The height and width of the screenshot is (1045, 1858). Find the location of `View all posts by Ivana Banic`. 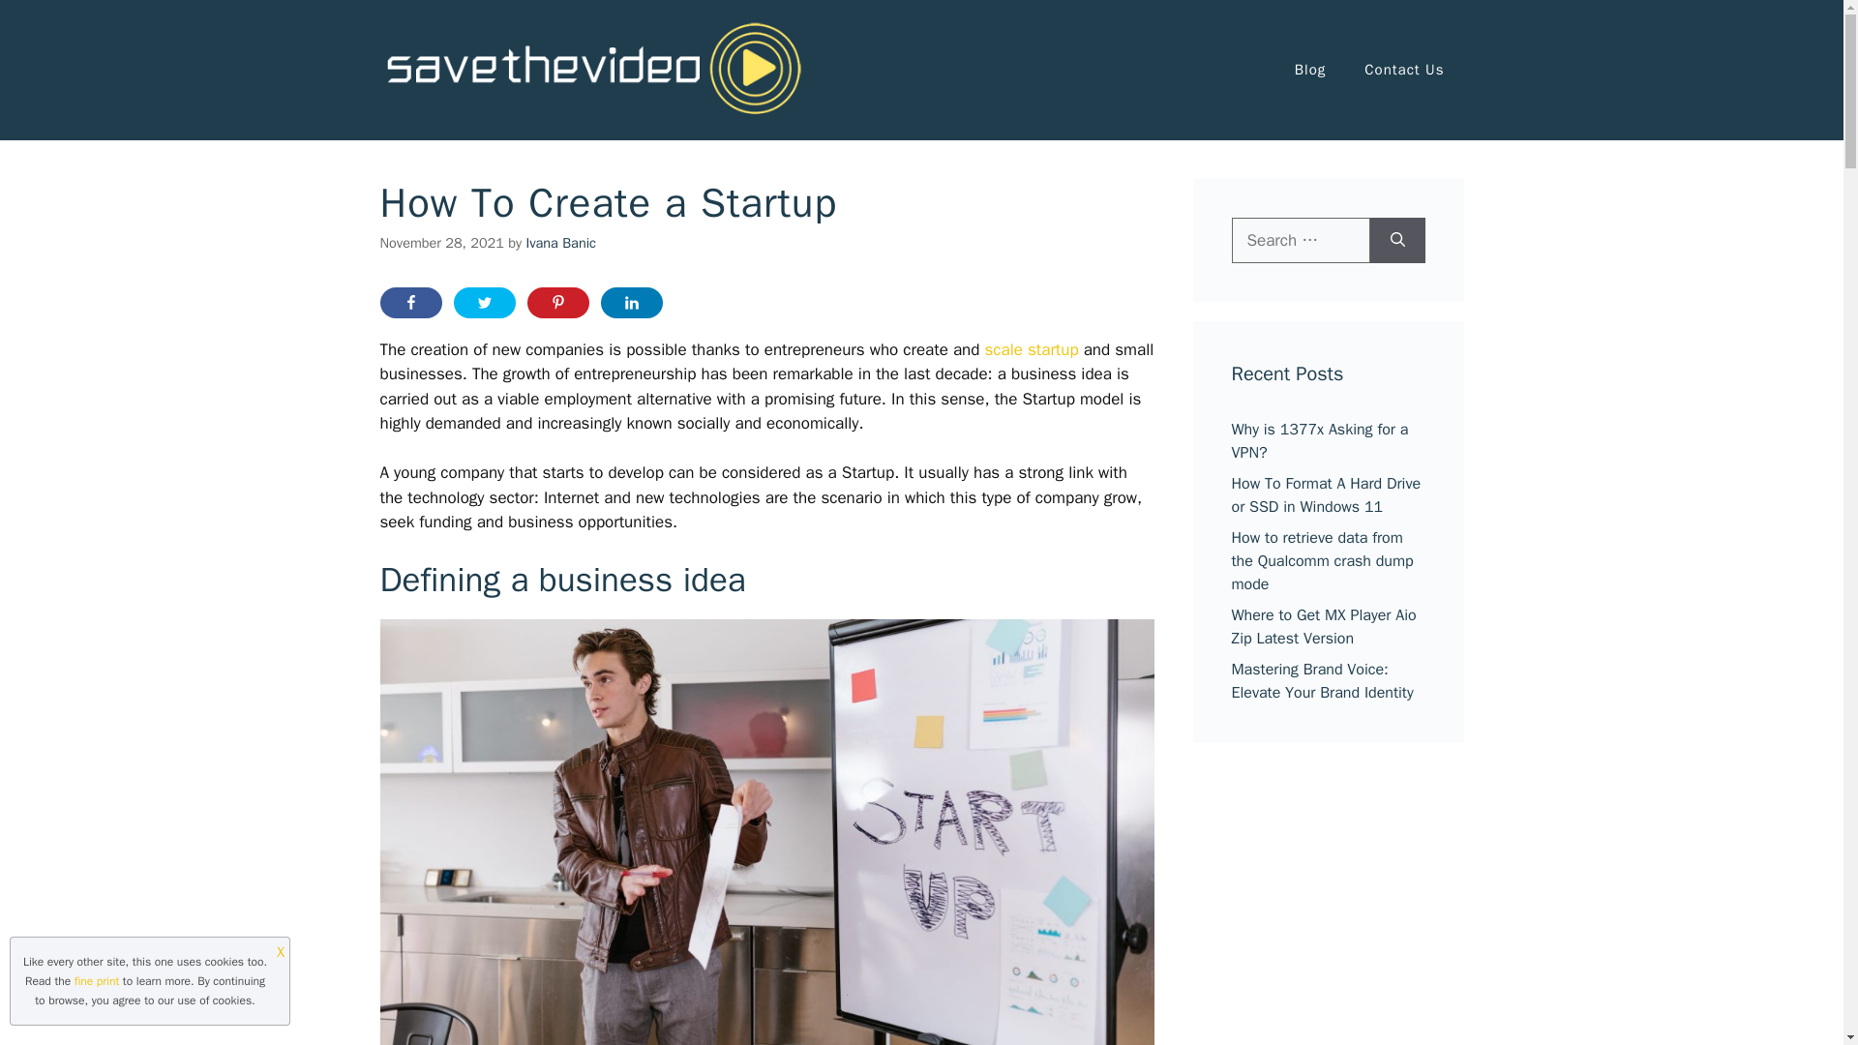

View all posts by Ivana Banic is located at coordinates (561, 242).